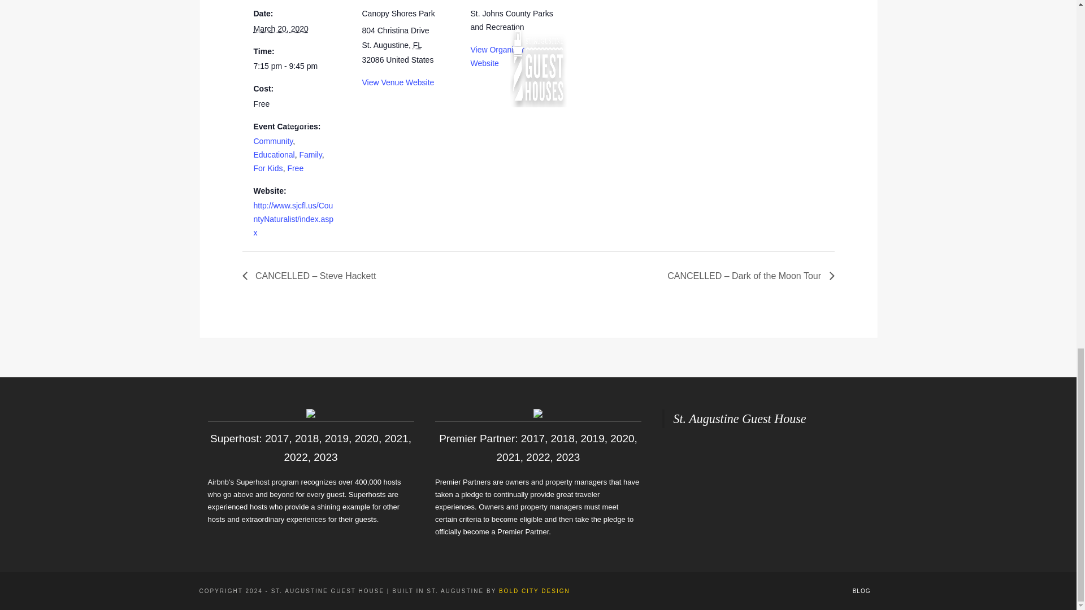 The height and width of the screenshot is (610, 1085). Describe the element at coordinates (398, 82) in the screenshot. I see `View Venue Website` at that location.